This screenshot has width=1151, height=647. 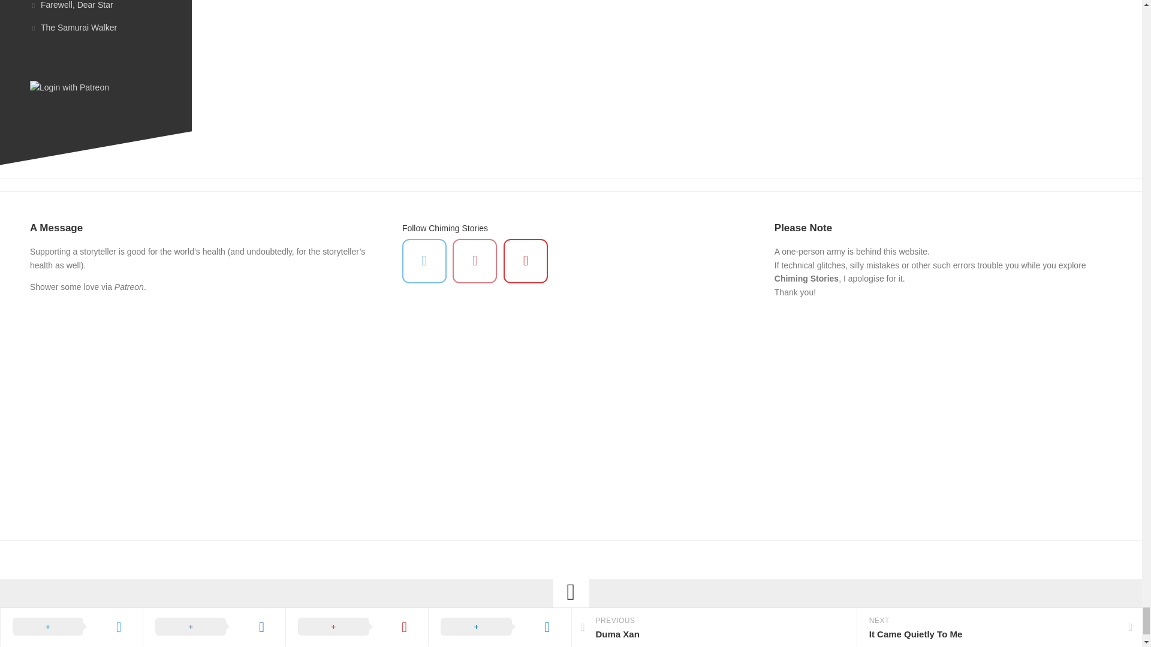 I want to click on Chiming Stories on Pinterest, so click(x=475, y=261).